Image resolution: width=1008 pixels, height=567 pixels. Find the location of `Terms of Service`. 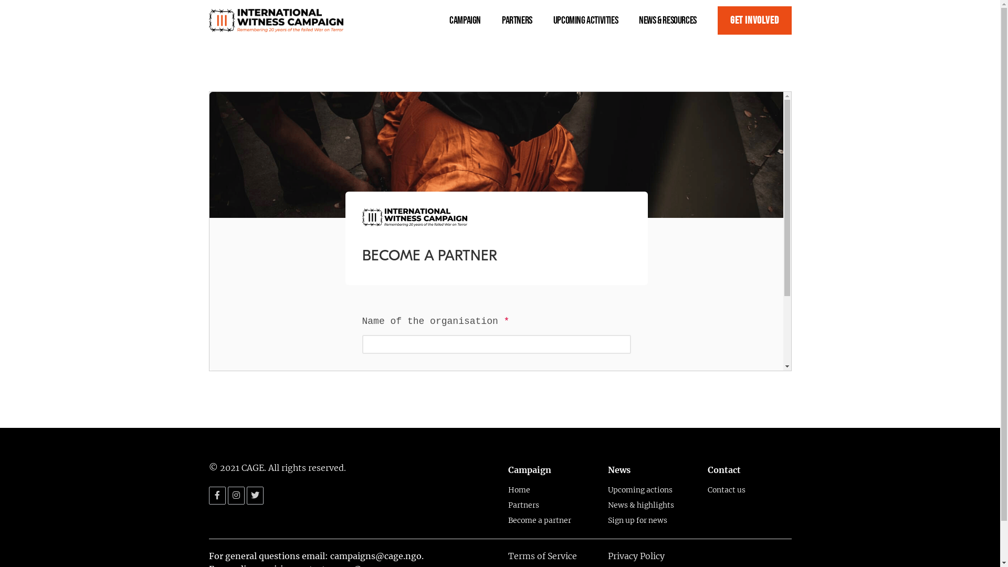

Terms of Service is located at coordinates (543, 556).